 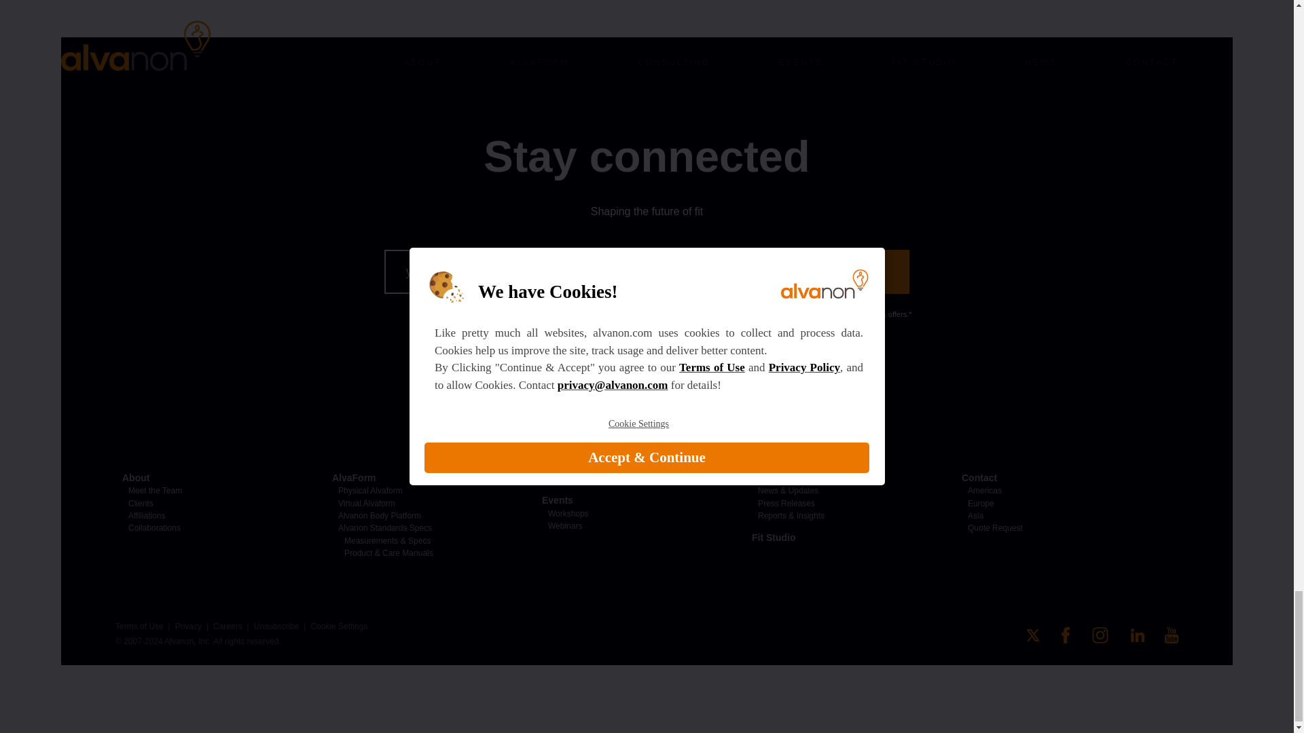 I want to click on About, so click(x=136, y=477).